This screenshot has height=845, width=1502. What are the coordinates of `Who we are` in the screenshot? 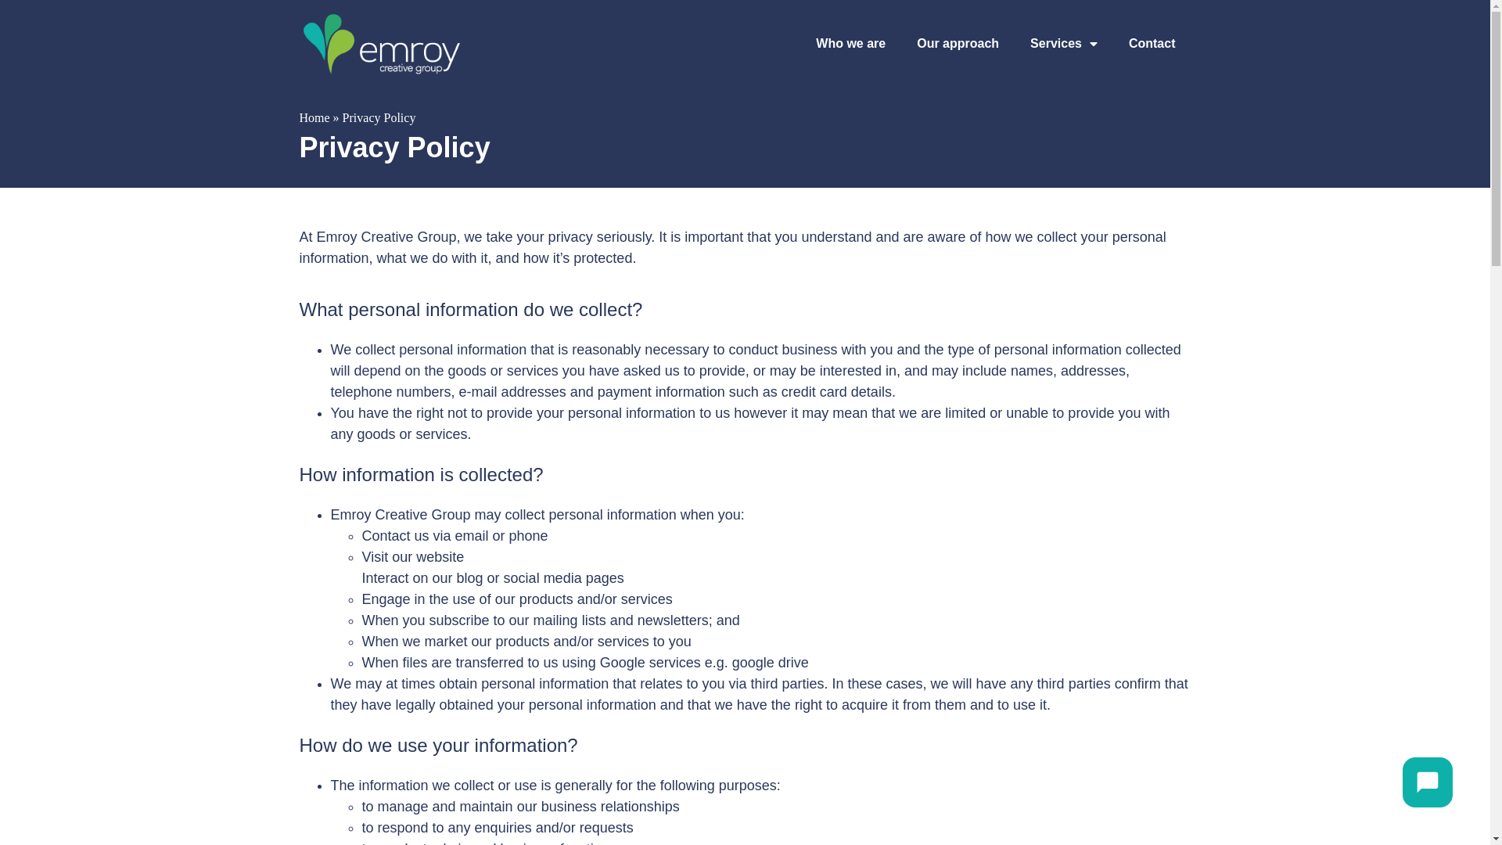 It's located at (851, 44).